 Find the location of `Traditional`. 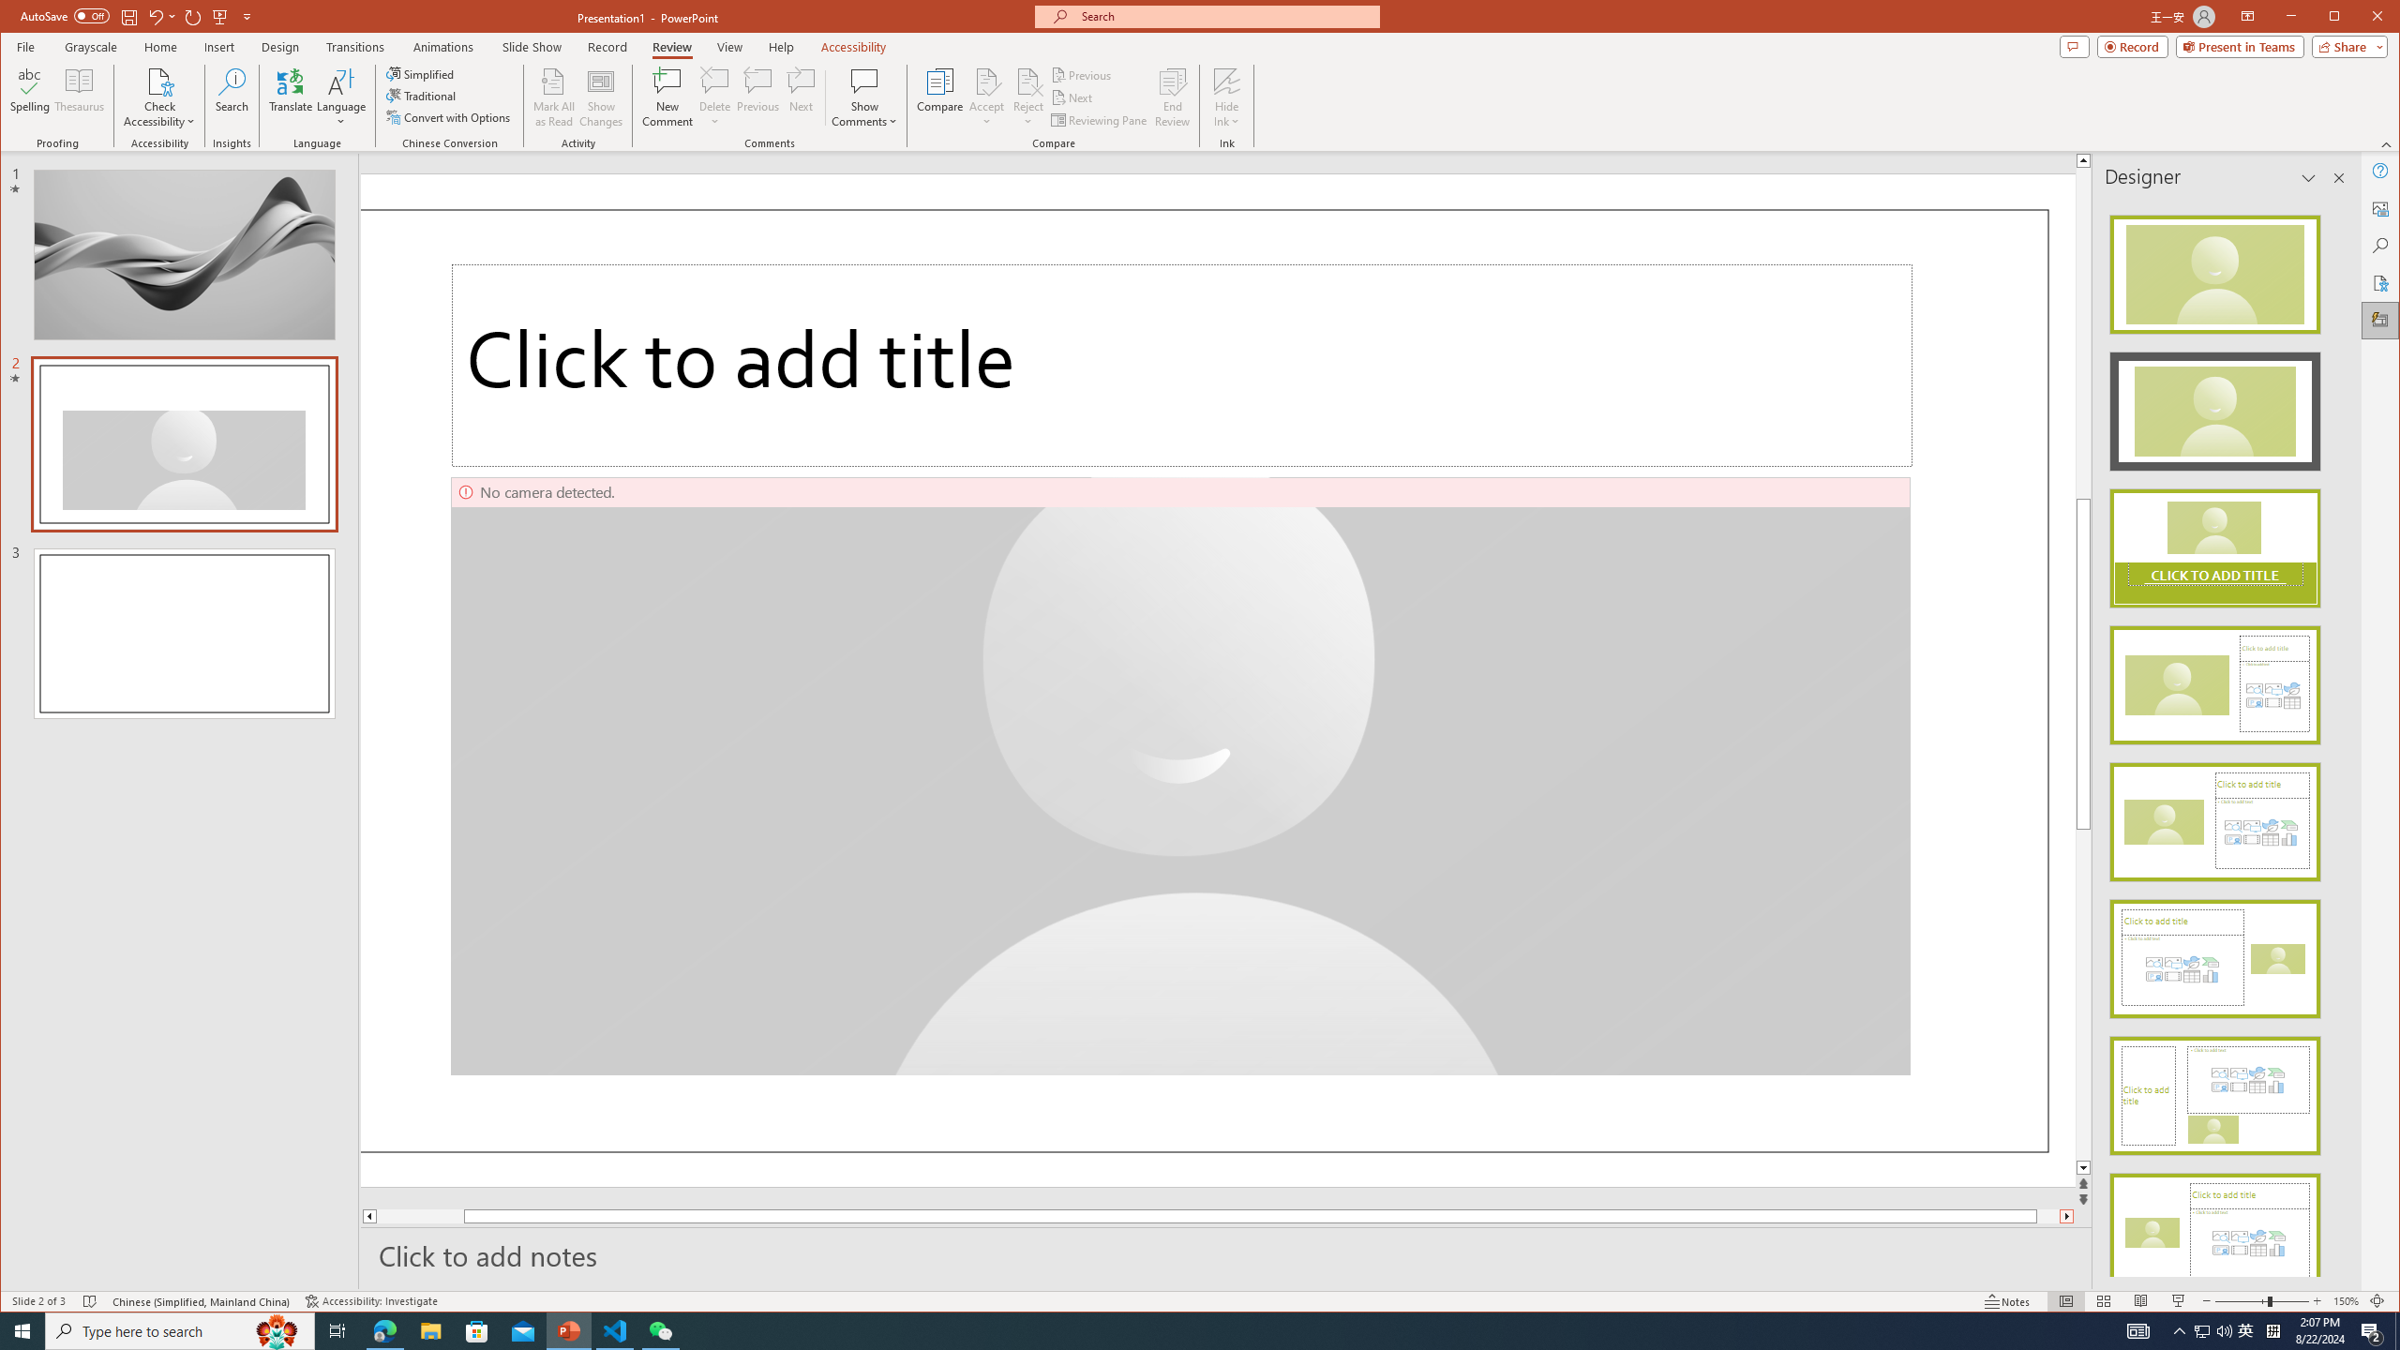

Traditional is located at coordinates (424, 96).